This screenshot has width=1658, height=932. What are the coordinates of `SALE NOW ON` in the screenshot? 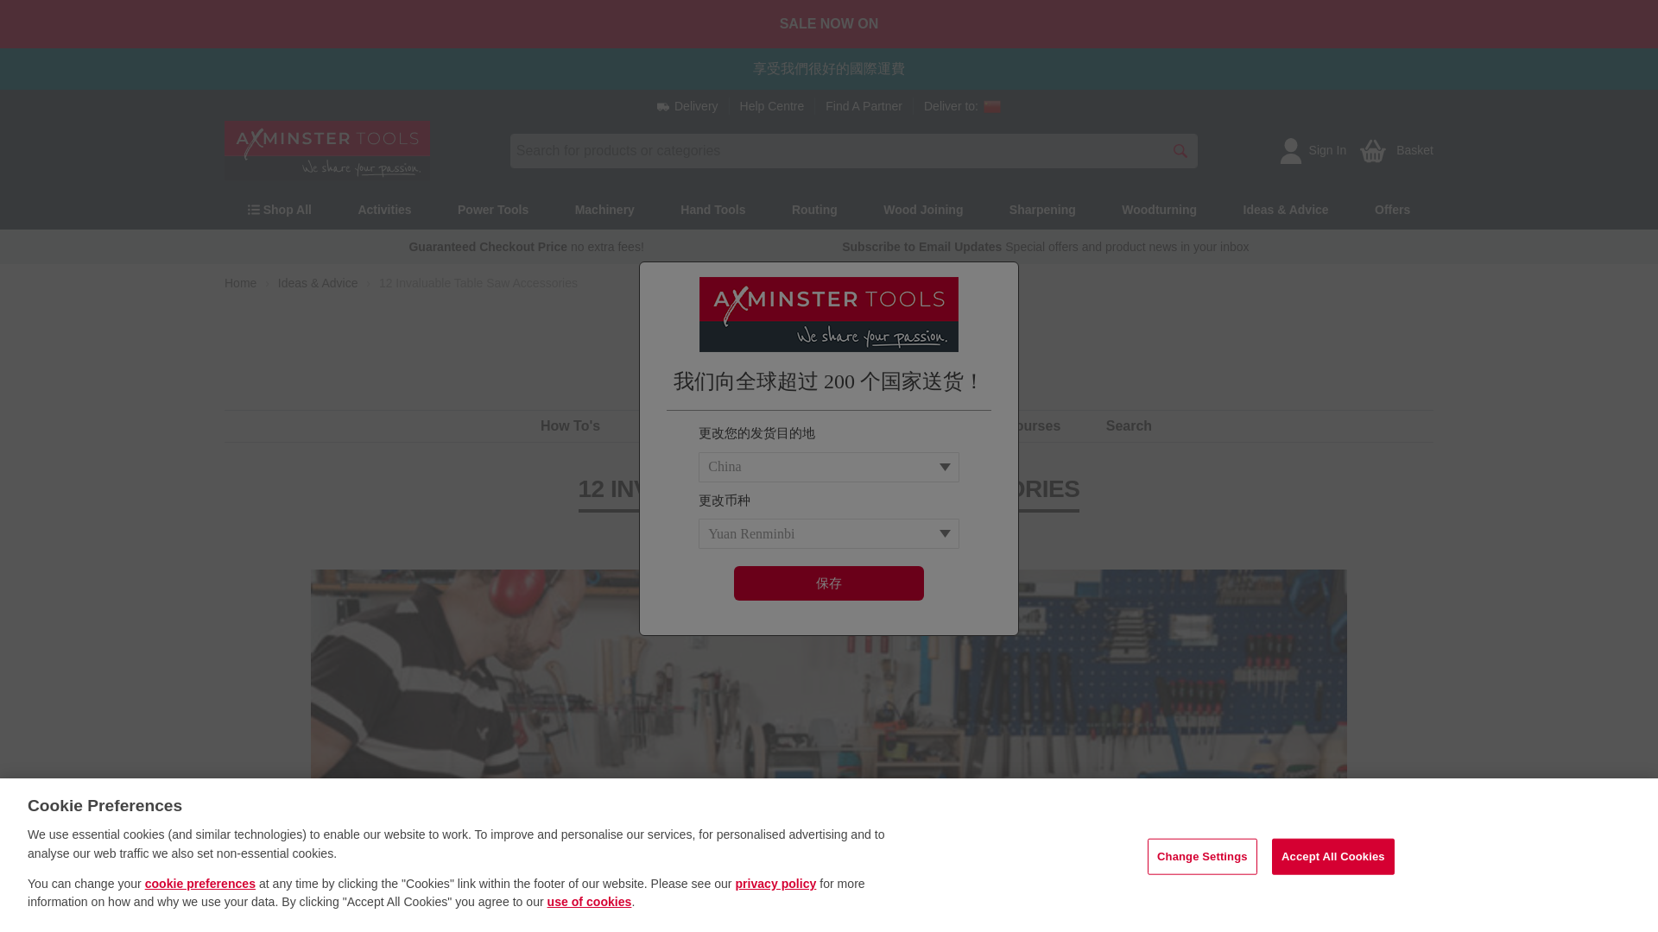 It's located at (829, 24).